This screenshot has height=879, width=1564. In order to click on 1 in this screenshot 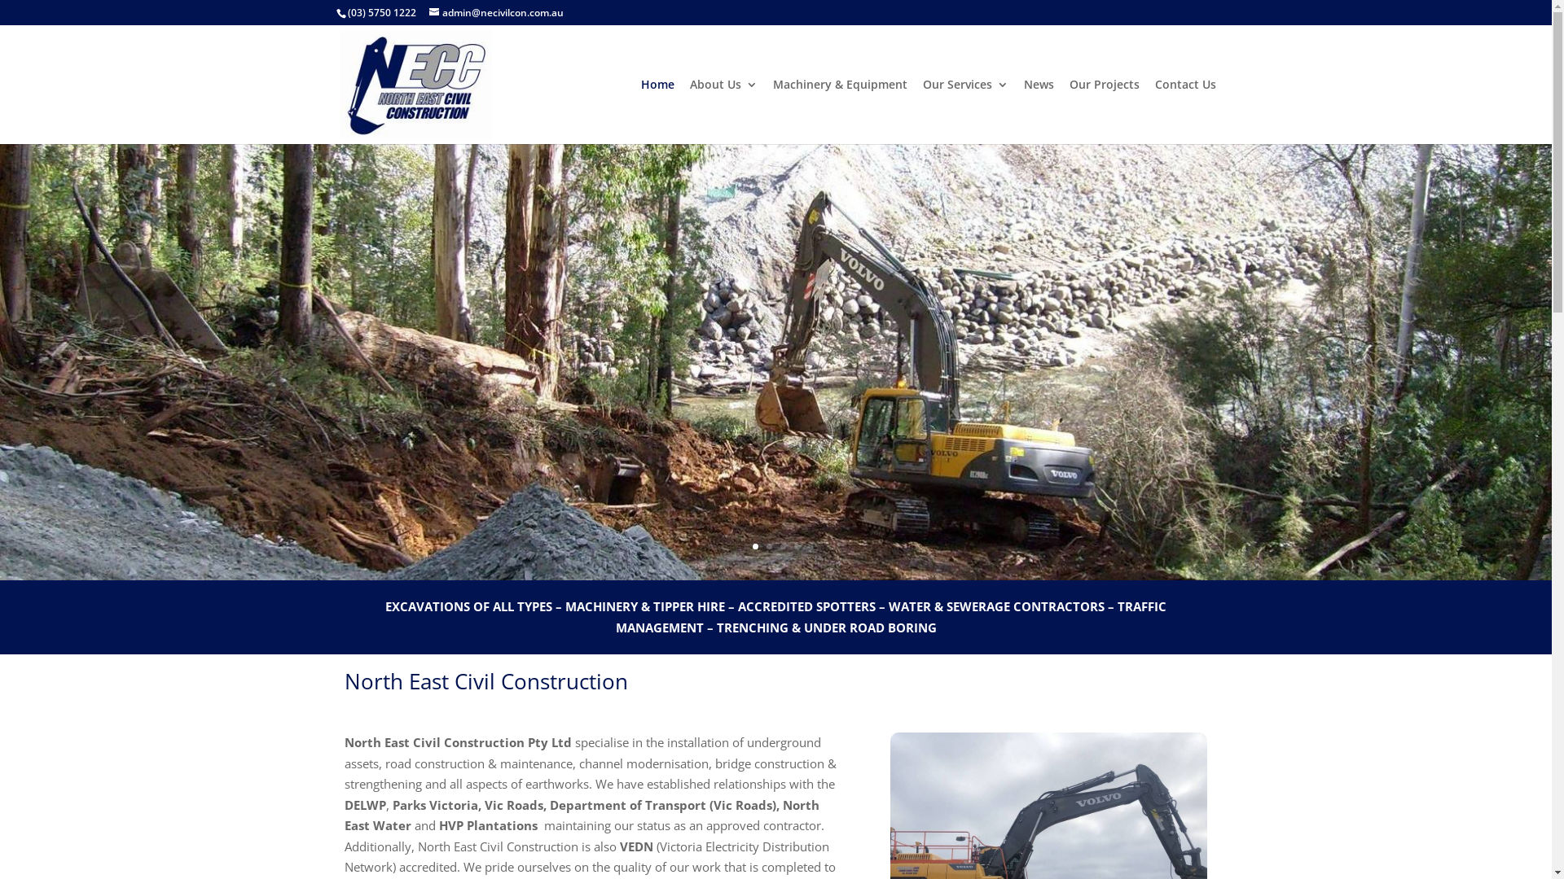, I will do `click(756, 547)`.